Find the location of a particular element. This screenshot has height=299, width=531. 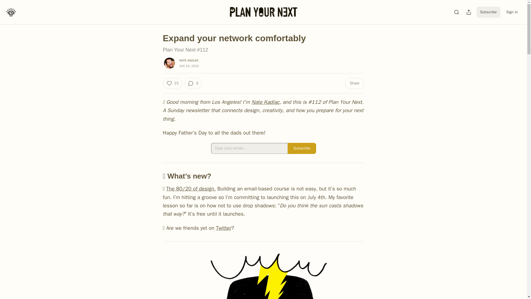

3 is located at coordinates (193, 83).